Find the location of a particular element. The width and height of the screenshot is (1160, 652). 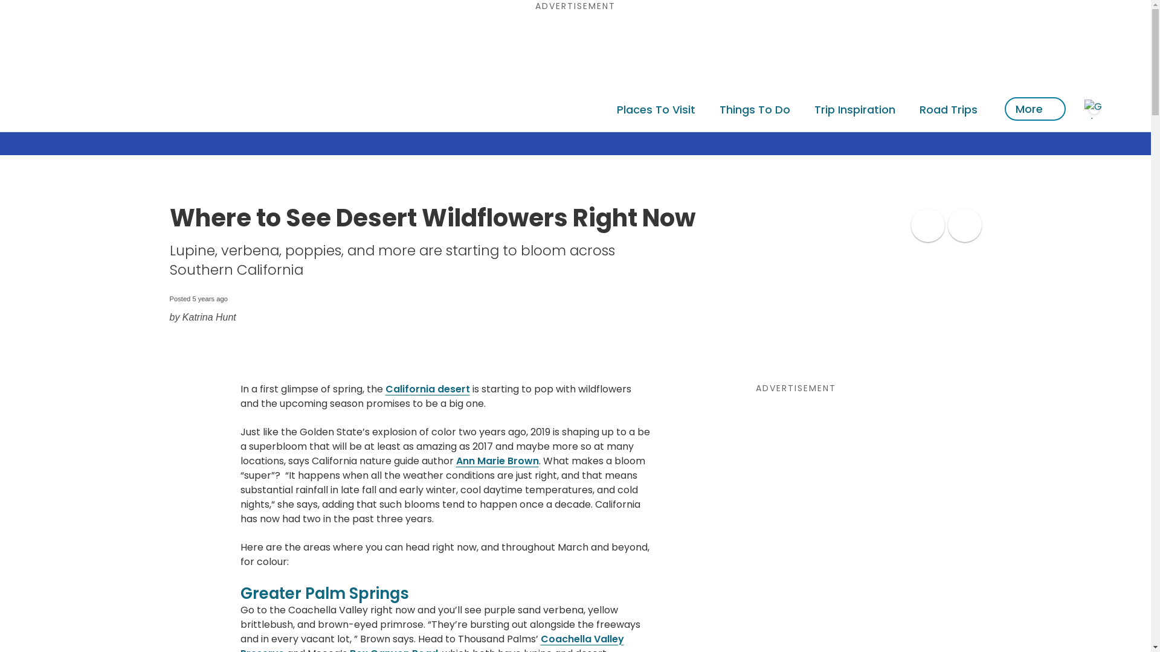

Road Trips is located at coordinates (948, 109).